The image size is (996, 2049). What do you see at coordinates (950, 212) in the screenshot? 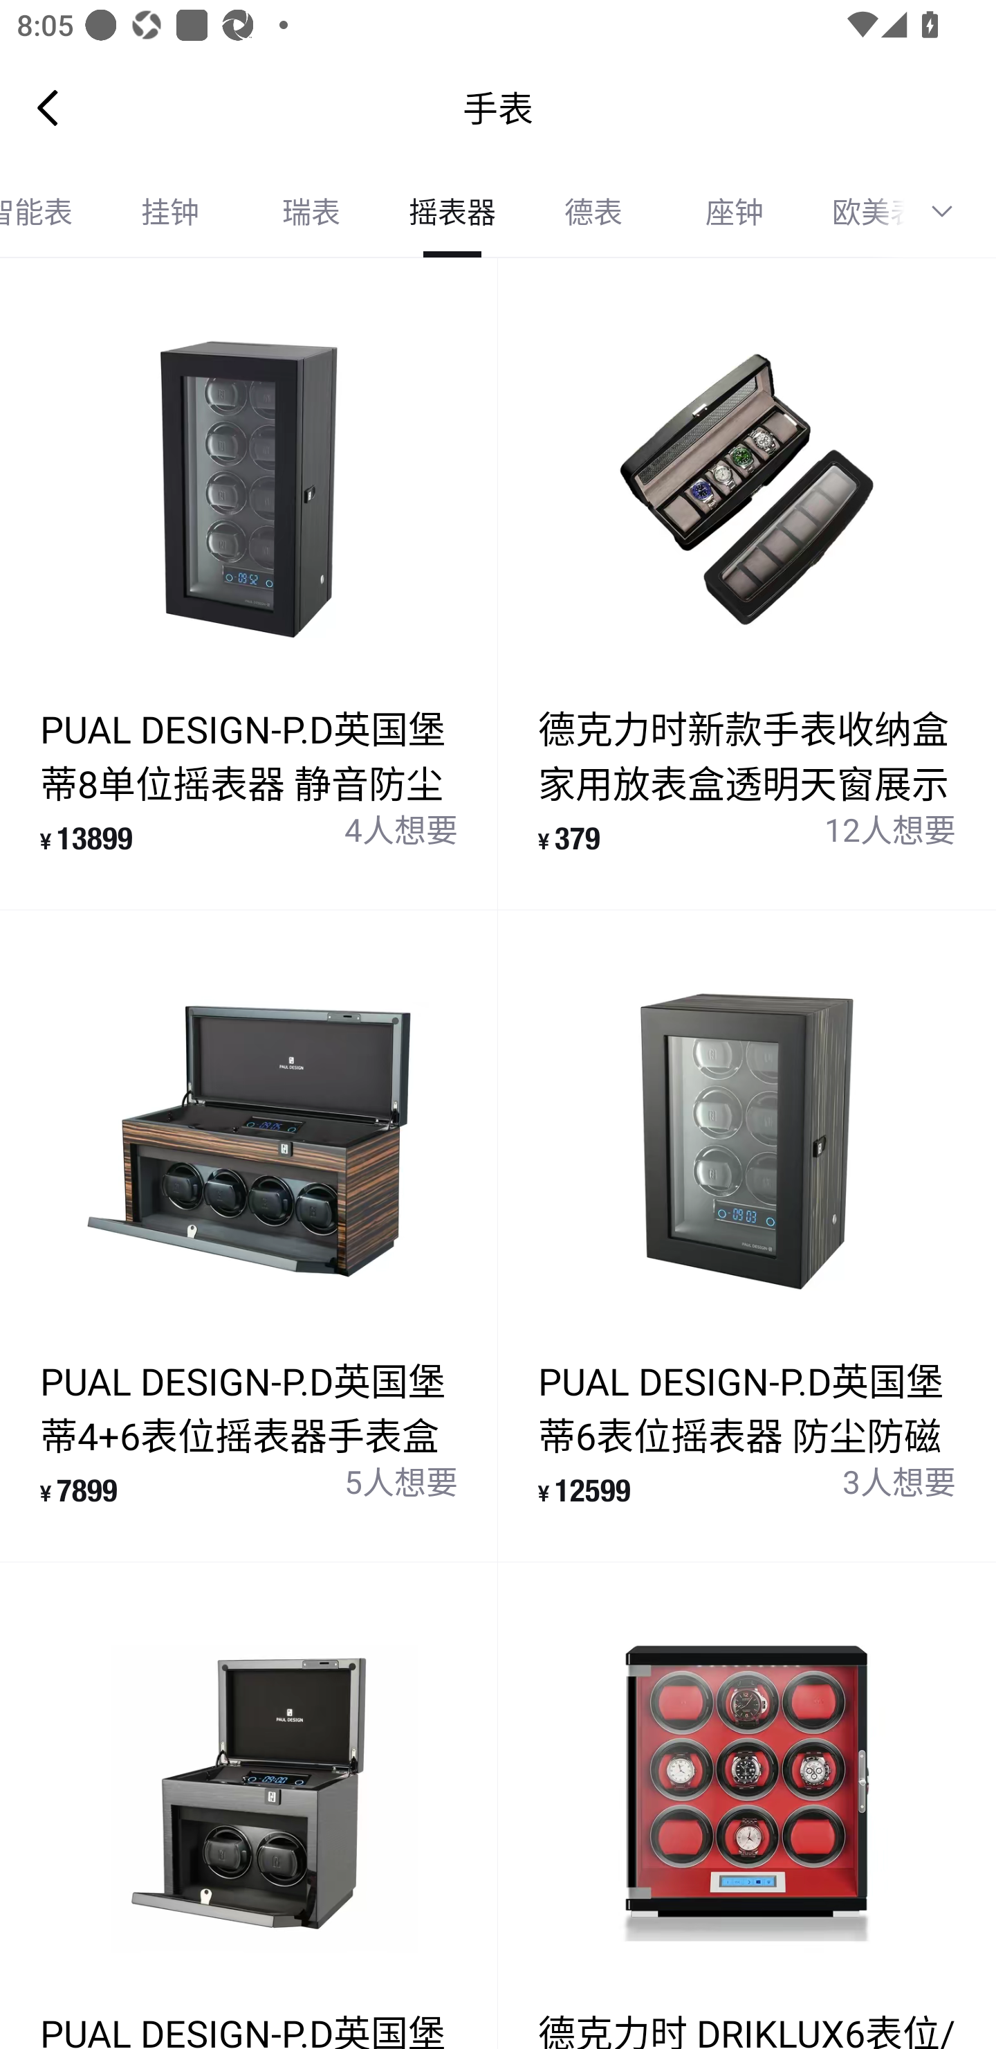
I see `` at bounding box center [950, 212].